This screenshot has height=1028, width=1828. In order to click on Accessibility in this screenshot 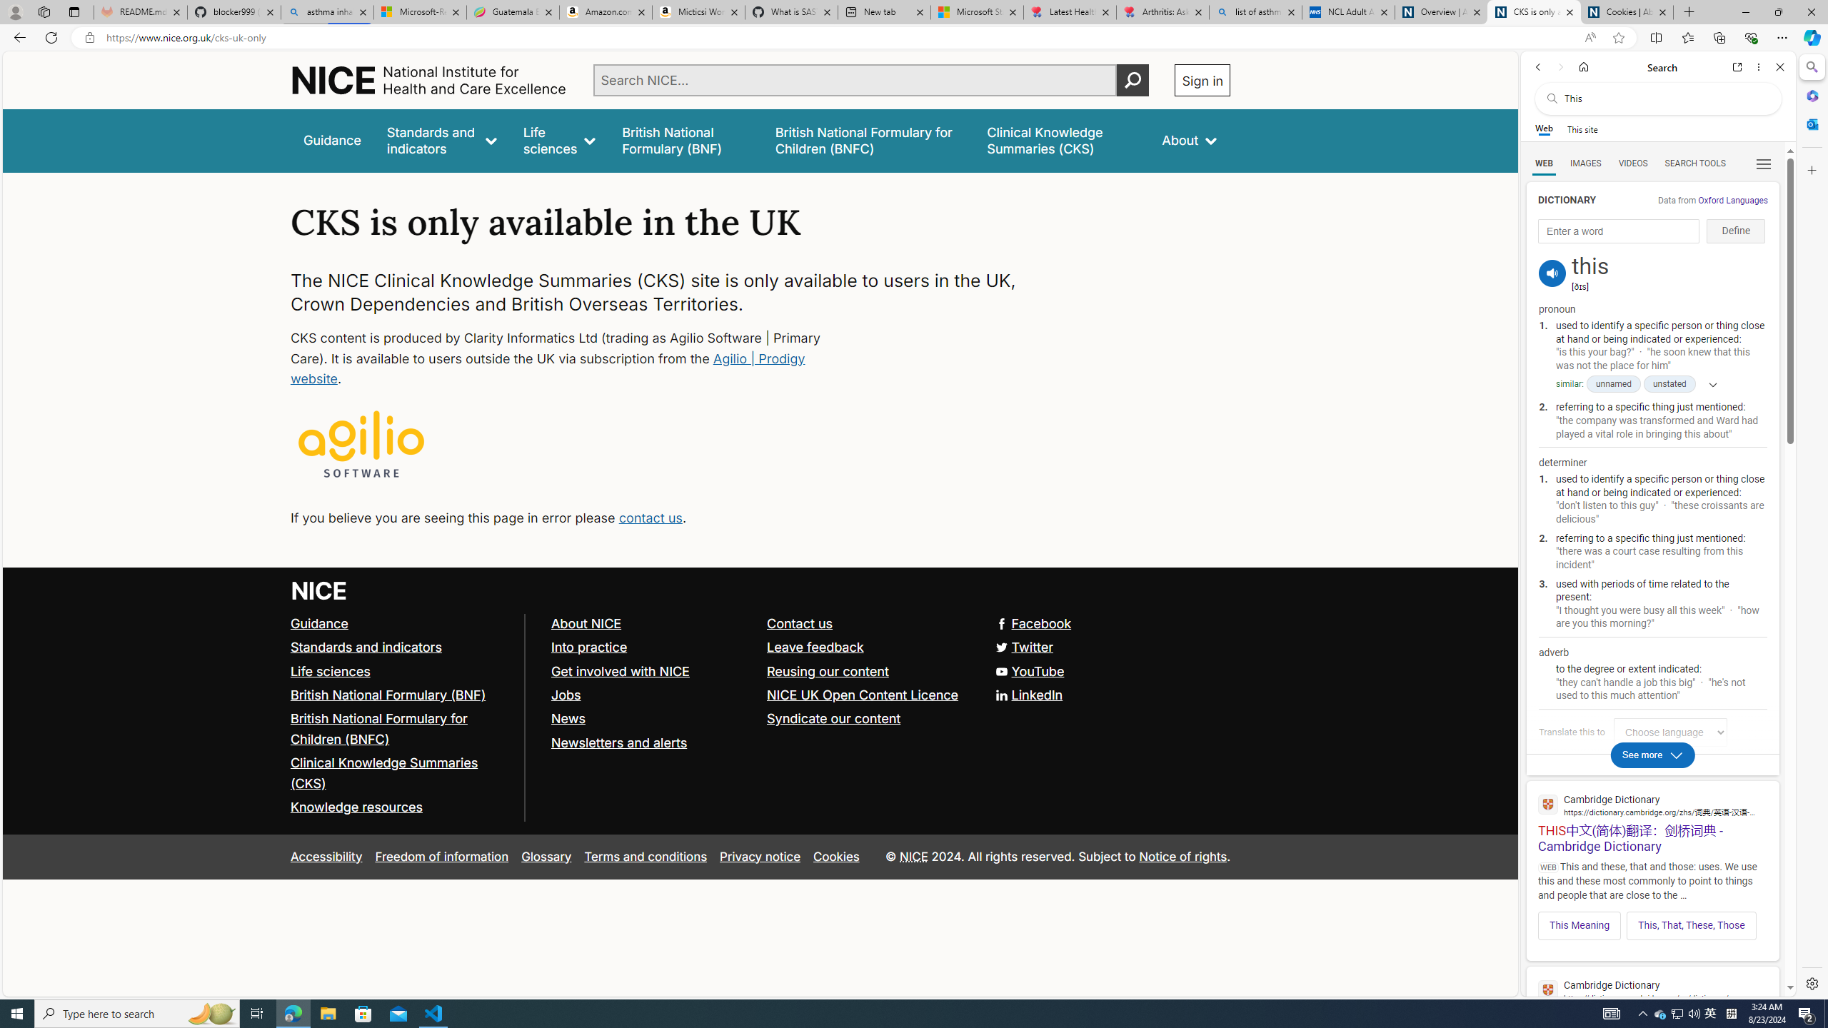, I will do `click(326, 857)`.